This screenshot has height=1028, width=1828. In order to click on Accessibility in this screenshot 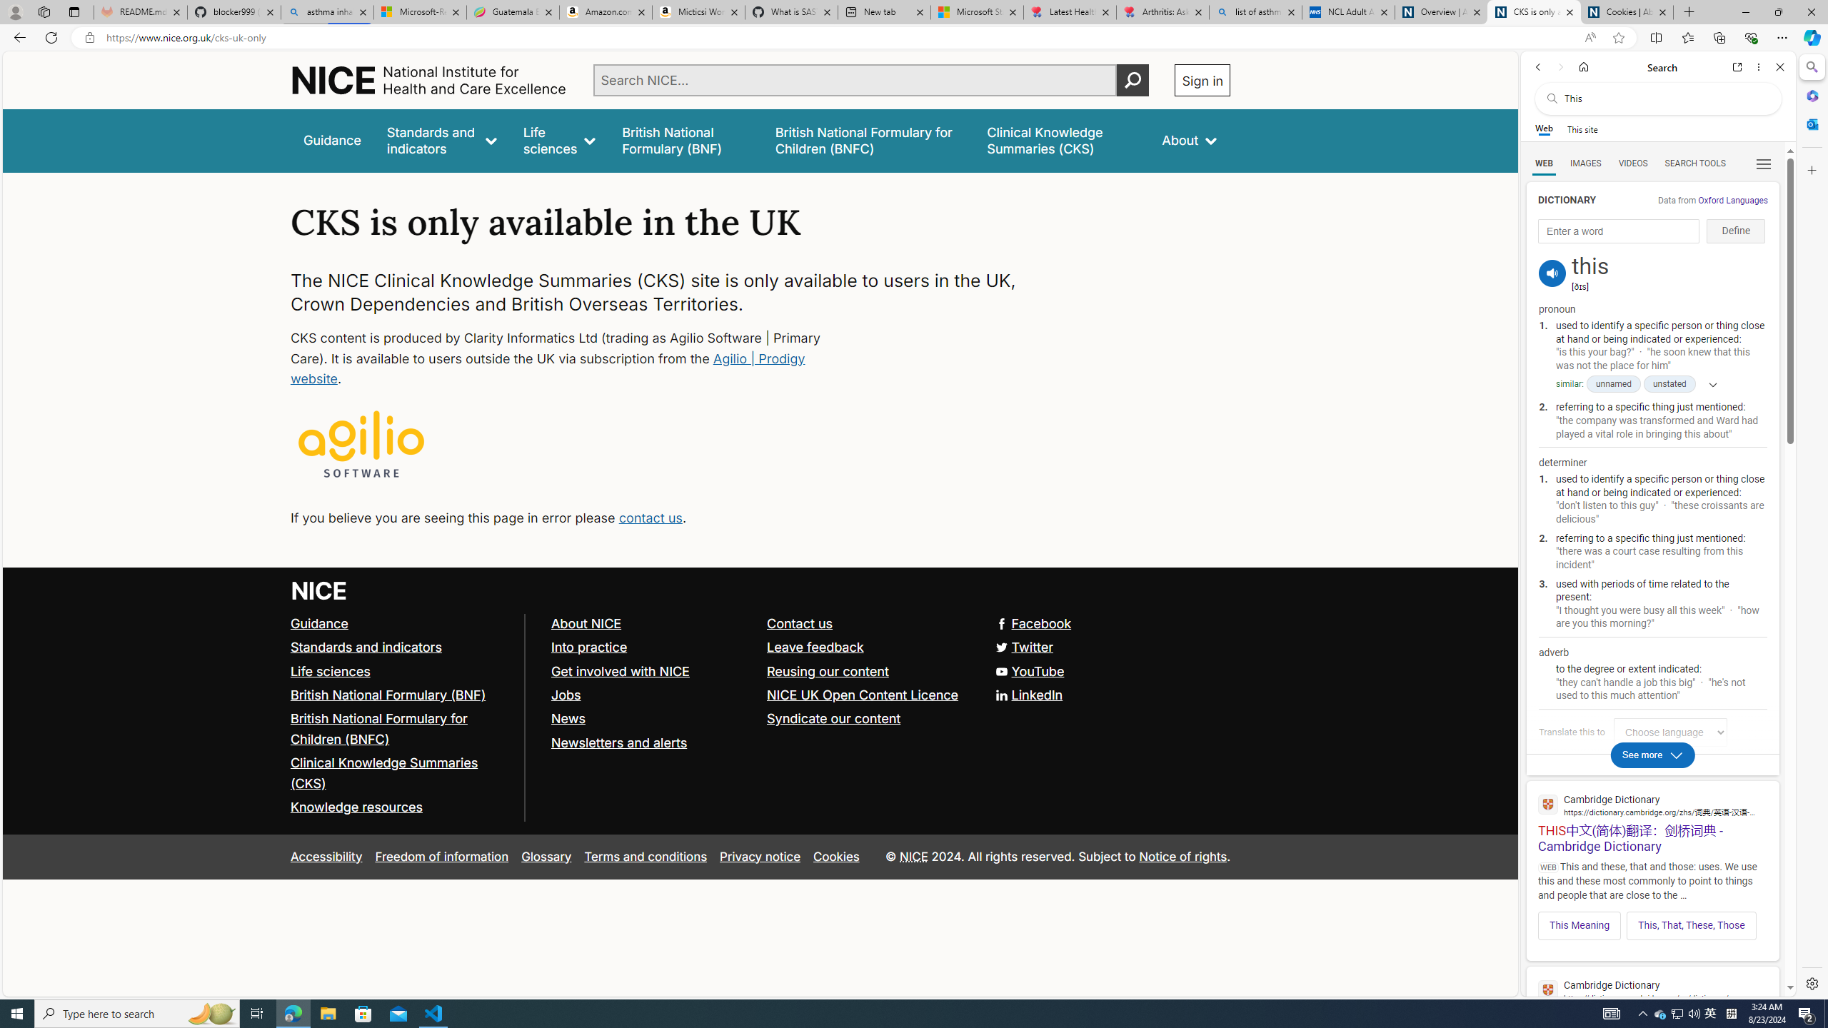, I will do `click(326, 857)`.